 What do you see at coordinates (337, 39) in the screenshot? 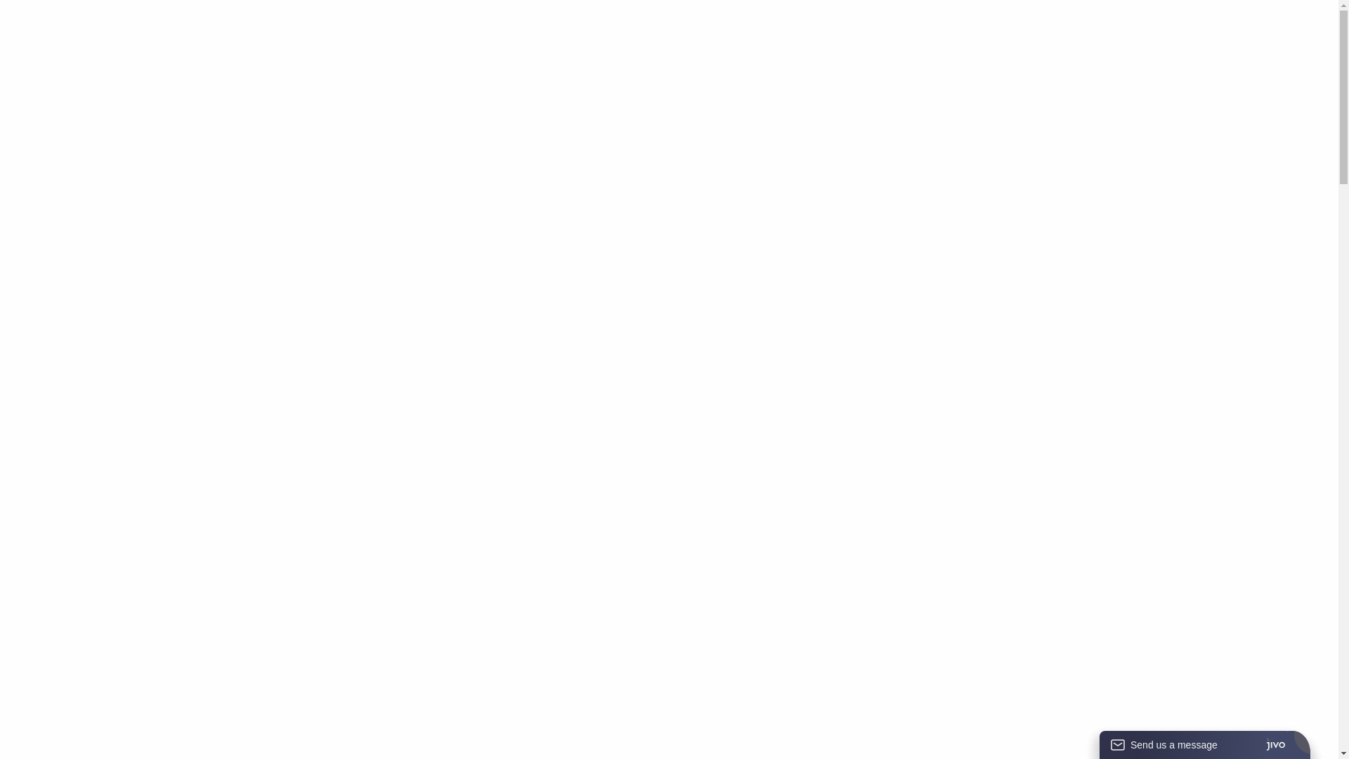
I see `+375(29) 601-60-55` at bounding box center [337, 39].